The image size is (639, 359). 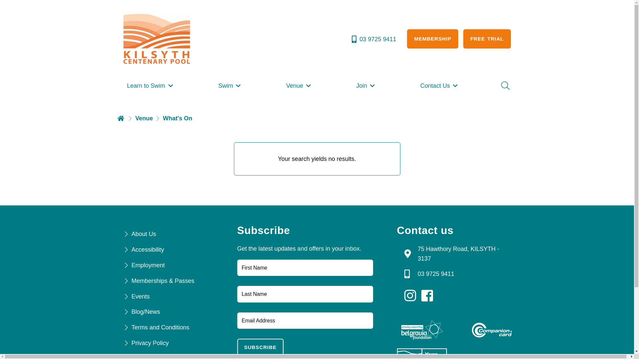 What do you see at coordinates (299, 86) in the screenshot?
I see `Venue` at bounding box center [299, 86].